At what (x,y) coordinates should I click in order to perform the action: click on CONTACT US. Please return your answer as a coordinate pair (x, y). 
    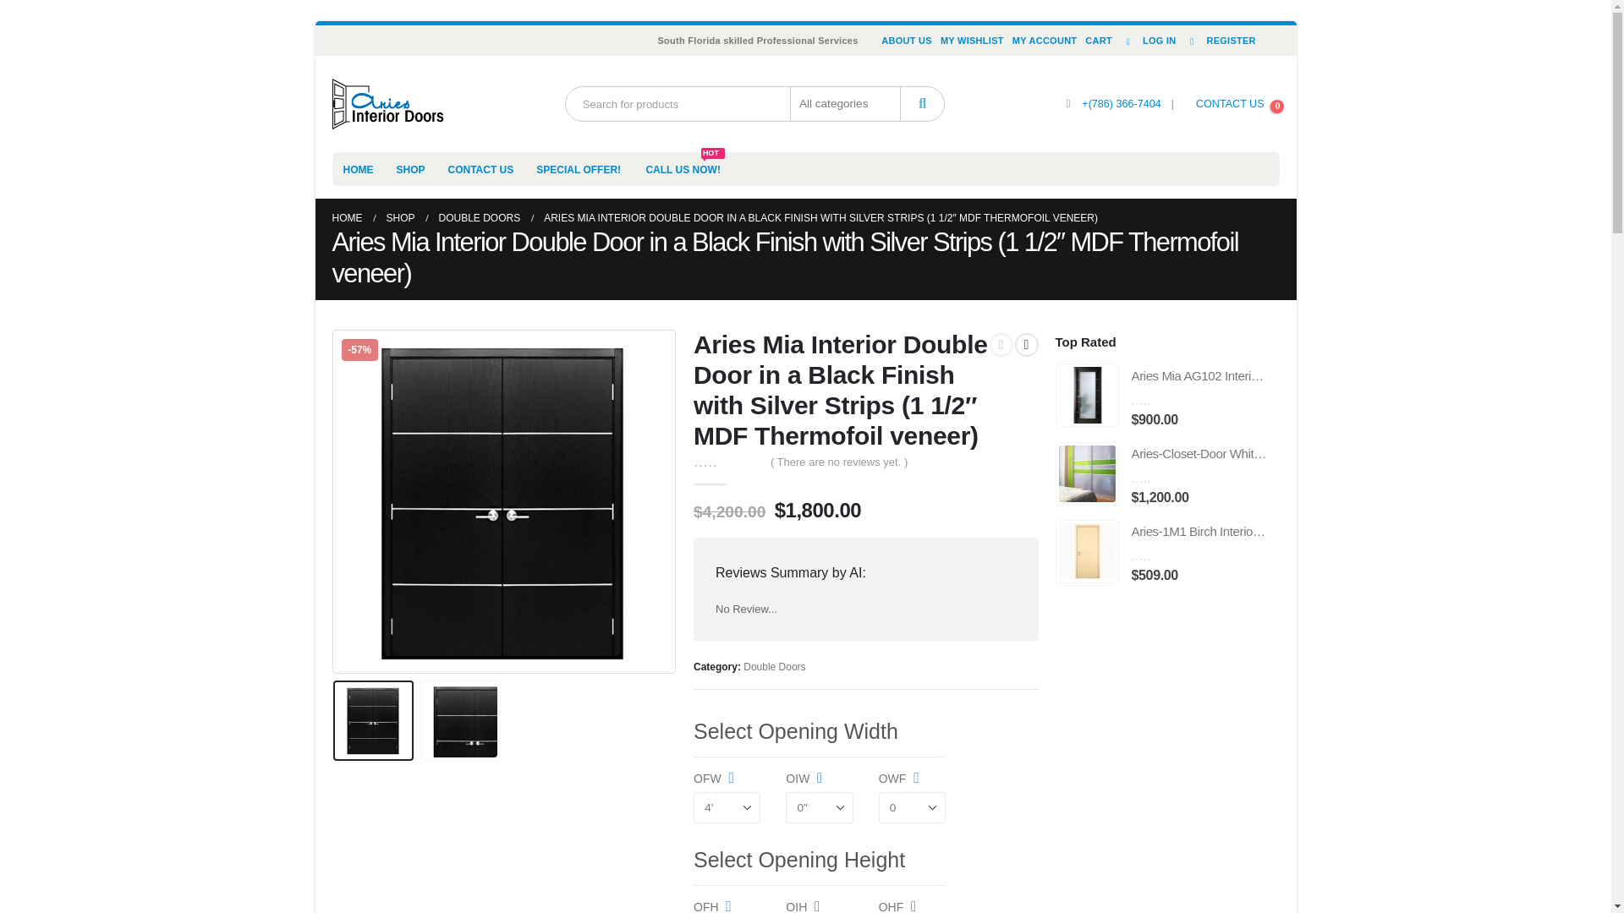
    Looking at the image, I should click on (480, 169).